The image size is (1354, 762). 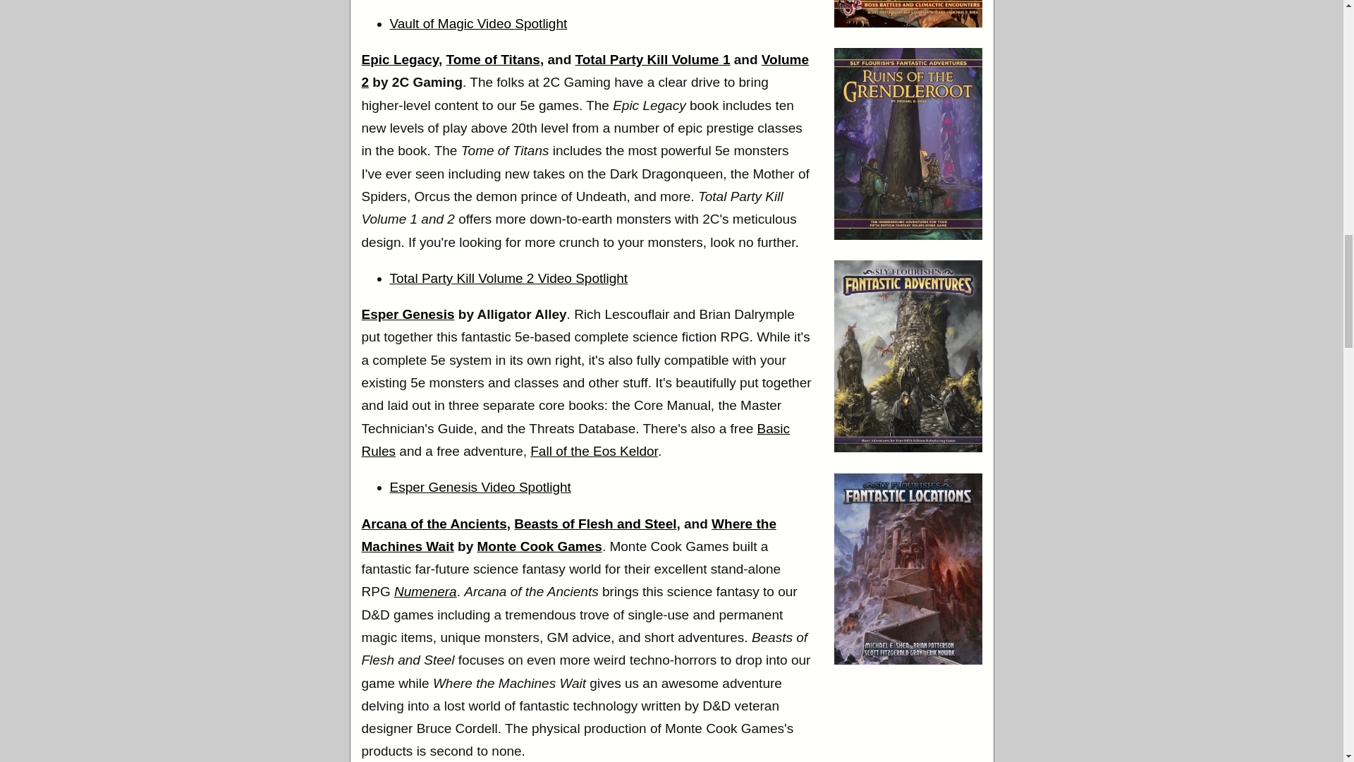 What do you see at coordinates (575, 440) in the screenshot?
I see `Basic Rules` at bounding box center [575, 440].